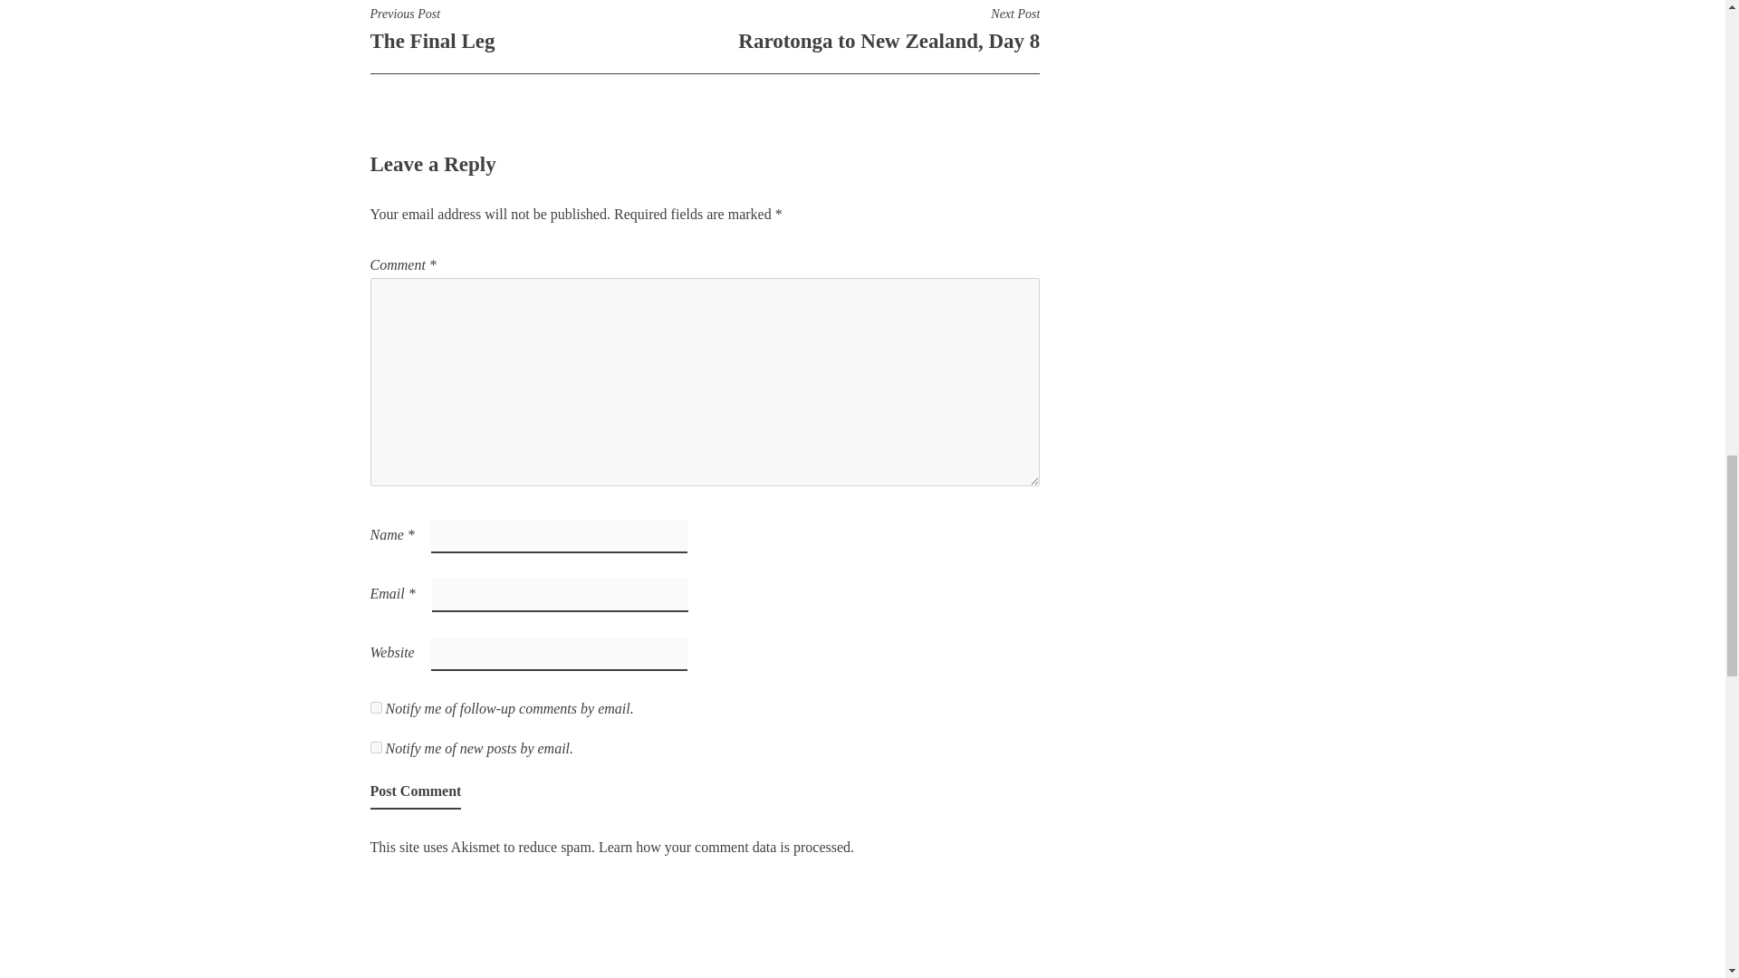 The image size is (1739, 978). What do you see at coordinates (415, 793) in the screenshot?
I see `Learn how your comment data is processed` at bounding box center [415, 793].